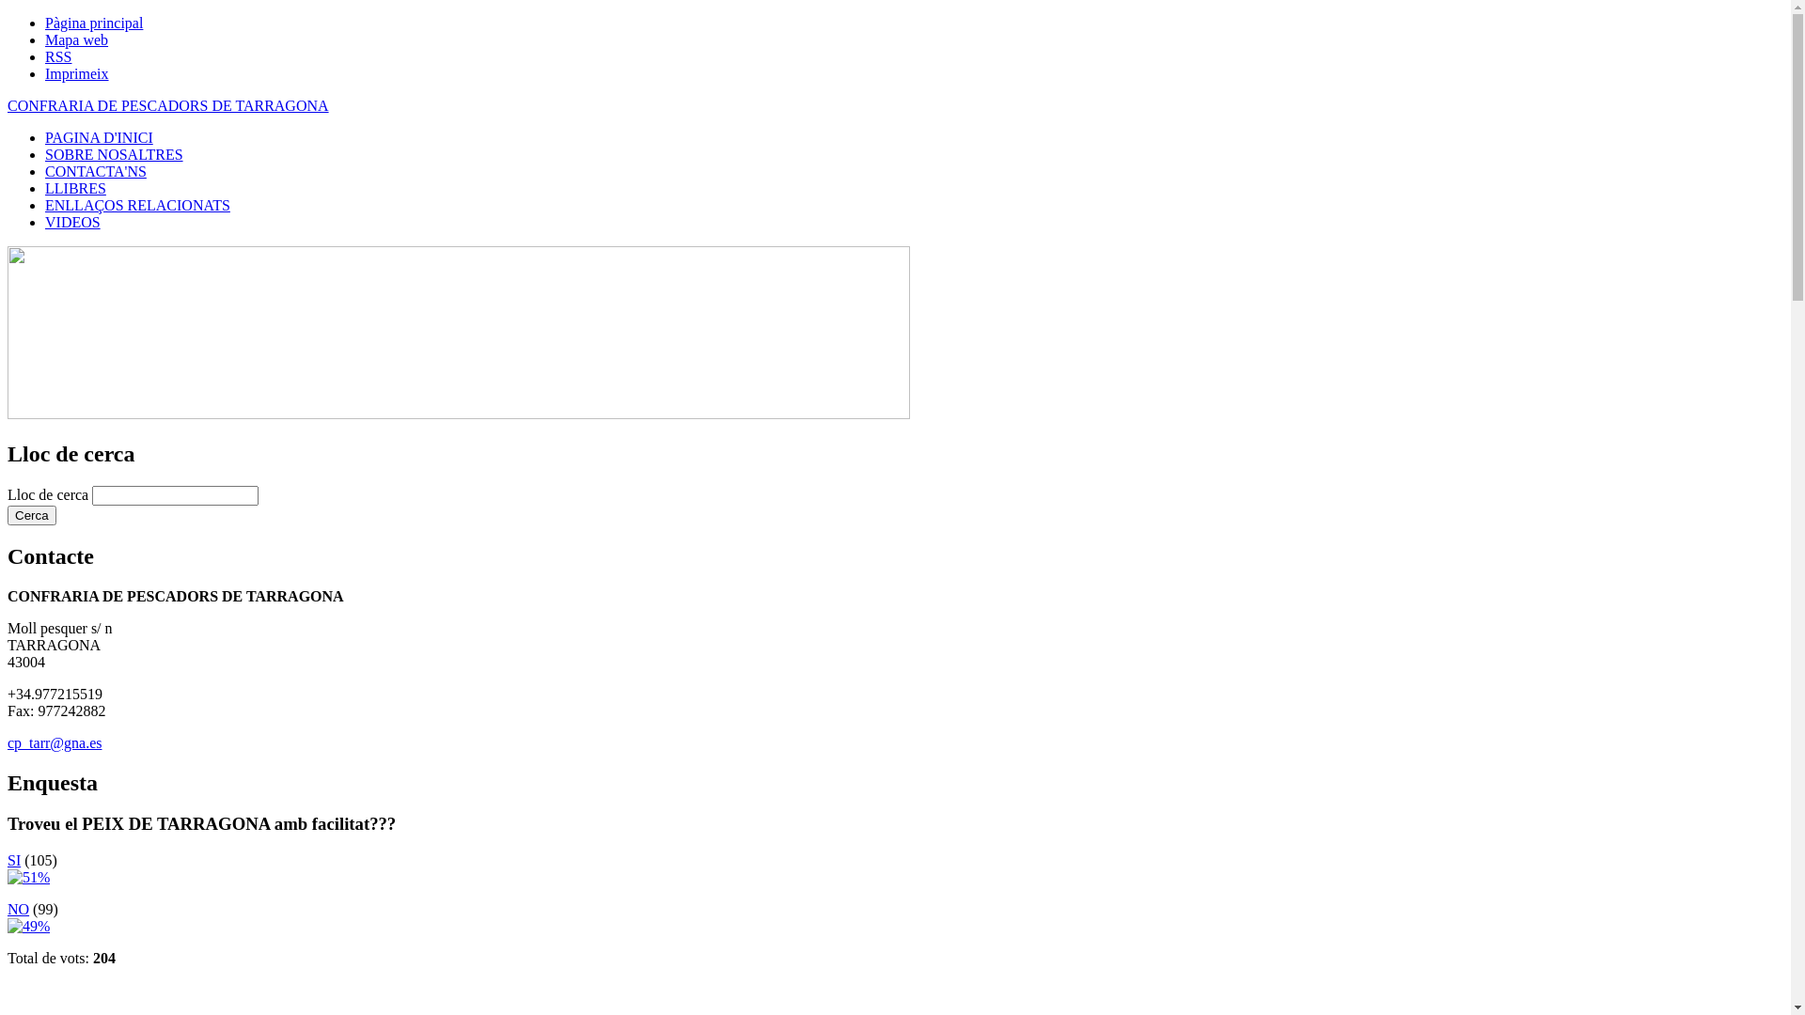 The width and height of the screenshot is (1805, 1015). What do you see at coordinates (28, 878) in the screenshot?
I see `Vota aquest` at bounding box center [28, 878].